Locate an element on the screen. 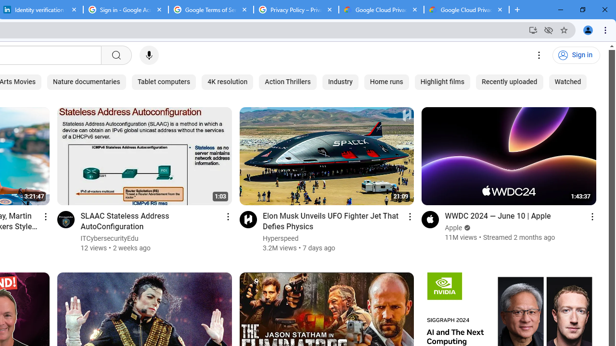 Image resolution: width=616 pixels, height=346 pixels. Action Thrillers is located at coordinates (287, 82).